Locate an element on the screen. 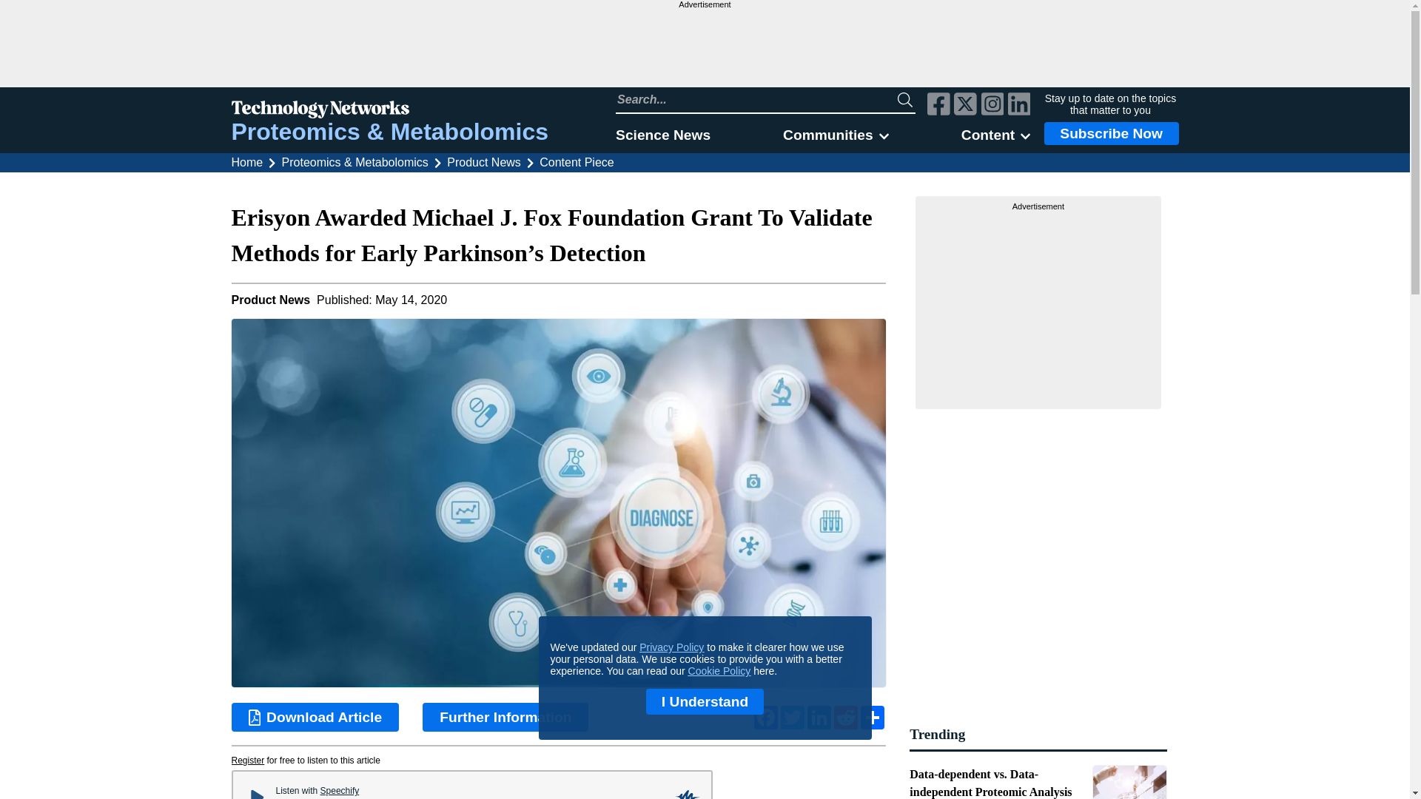 The height and width of the screenshot is (799, 1421). I Understand is located at coordinates (705, 701).